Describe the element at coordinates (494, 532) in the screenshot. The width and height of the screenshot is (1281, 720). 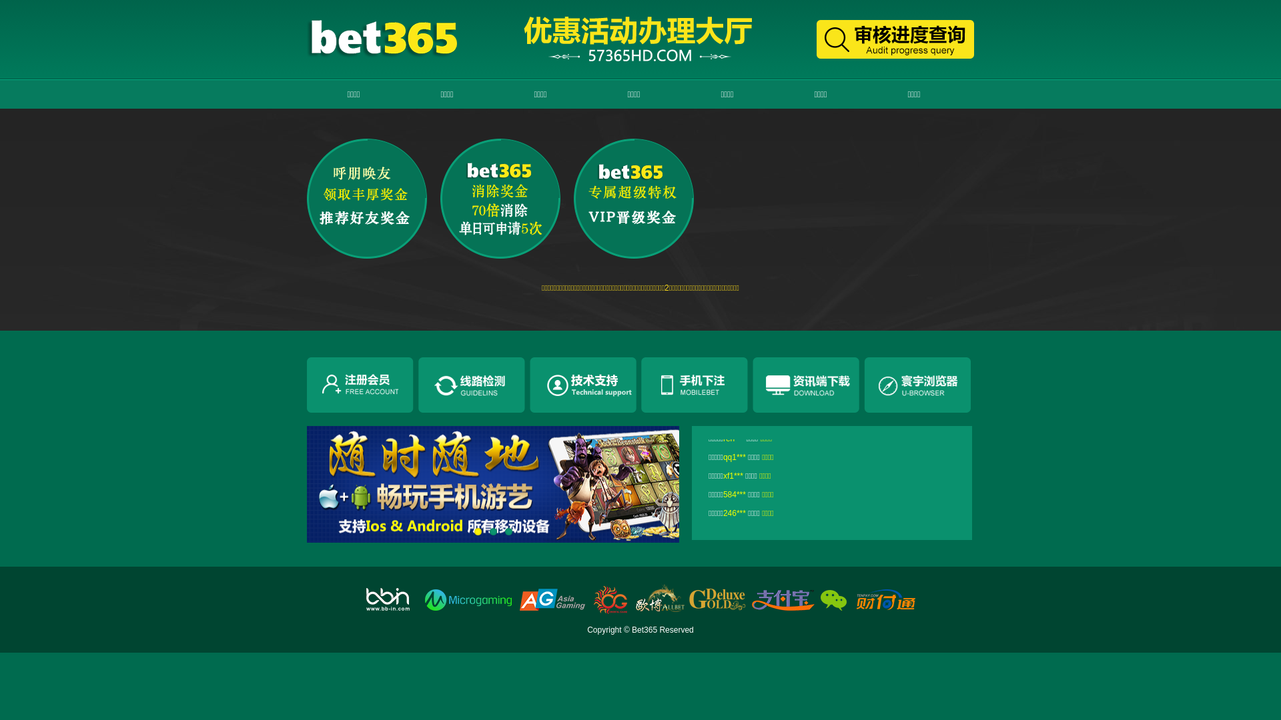
I see `2` at that location.